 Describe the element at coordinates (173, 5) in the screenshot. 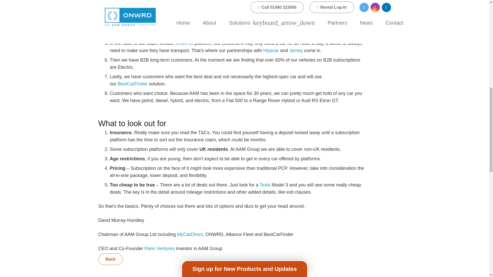

I see `Mycardirect` at that location.